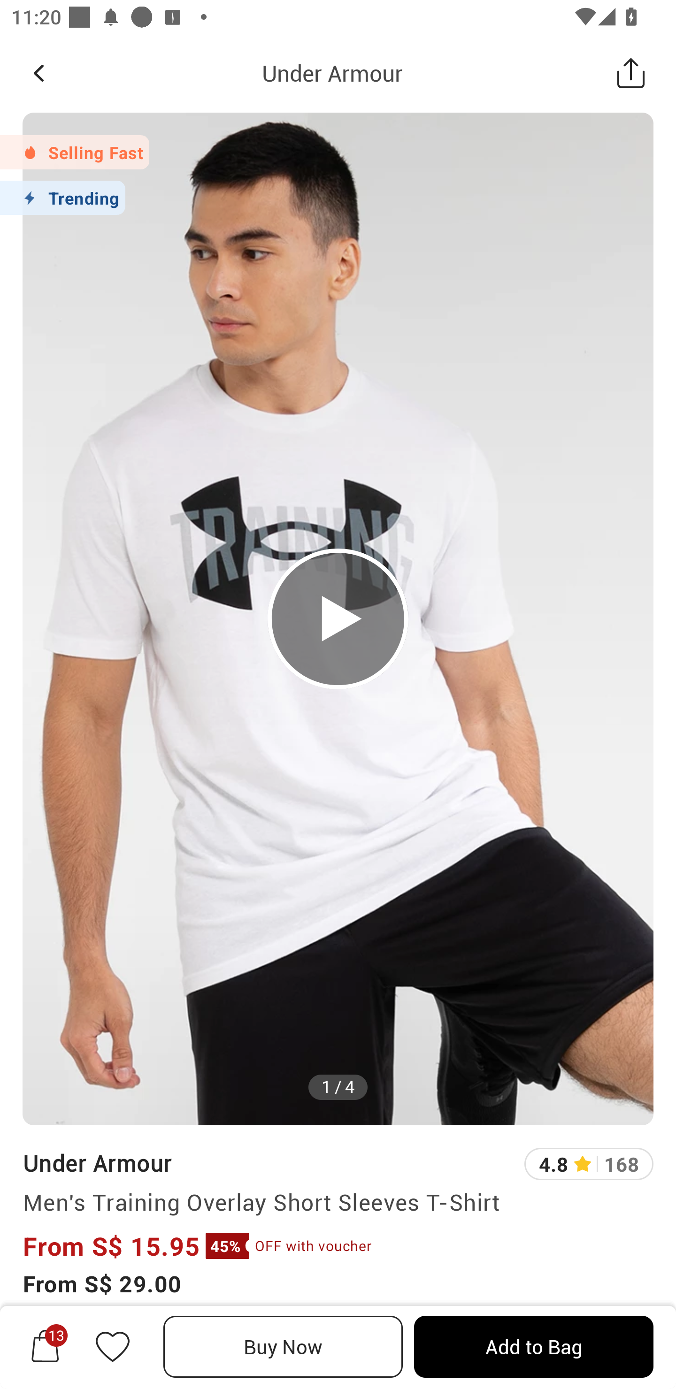 This screenshot has height=1389, width=676. Describe the element at coordinates (97, 1162) in the screenshot. I see `Under Armour` at that location.